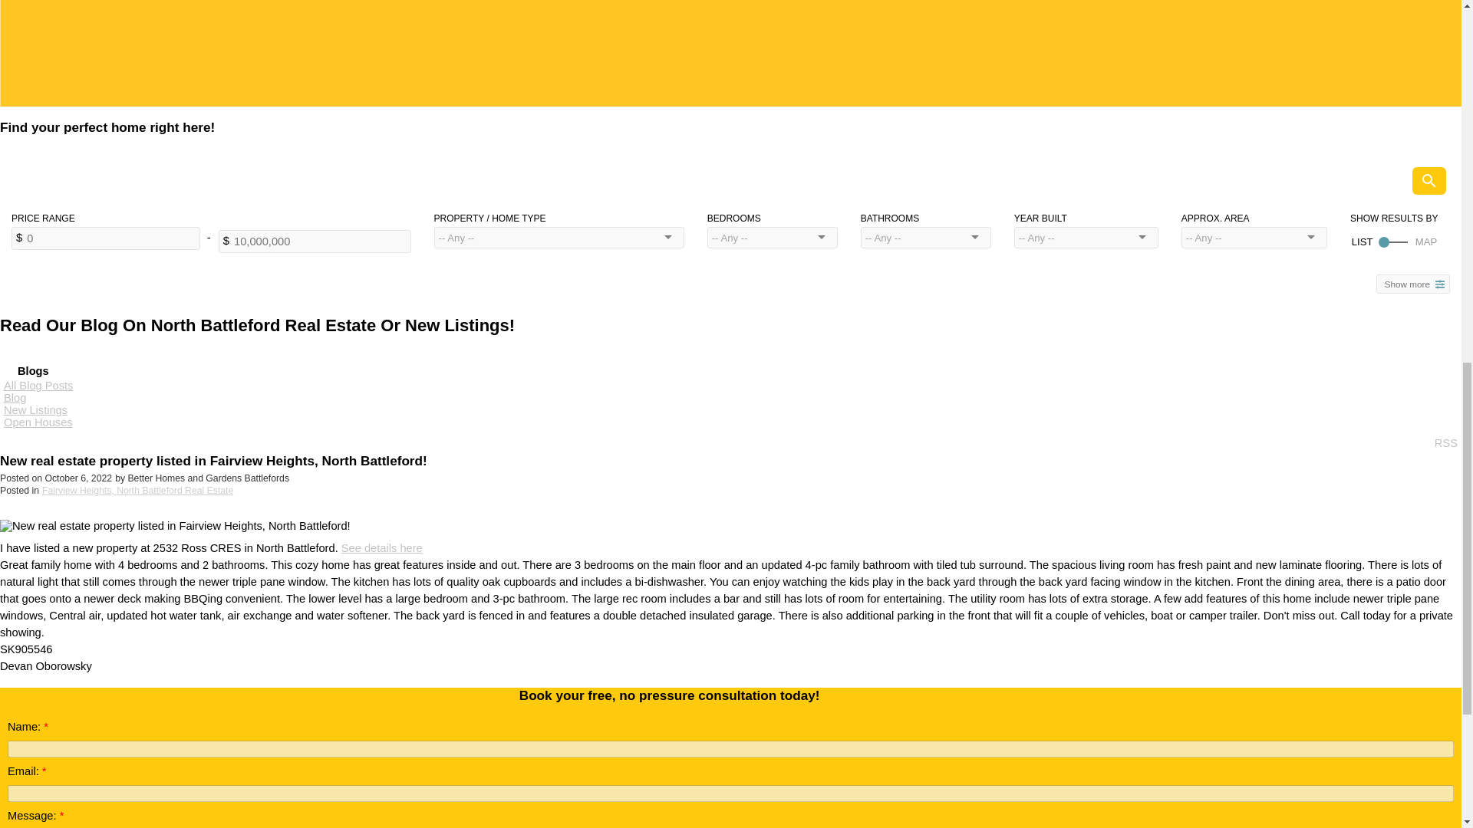 The width and height of the screenshot is (1473, 828). I want to click on Open Houses, so click(38, 422).